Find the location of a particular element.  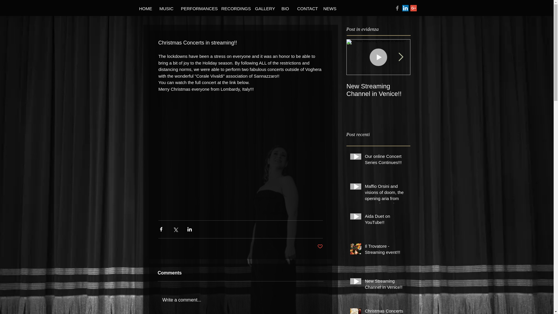

Wonderful Debut as "Principessa d'Eboli!!! is located at coordinates (506, 90).